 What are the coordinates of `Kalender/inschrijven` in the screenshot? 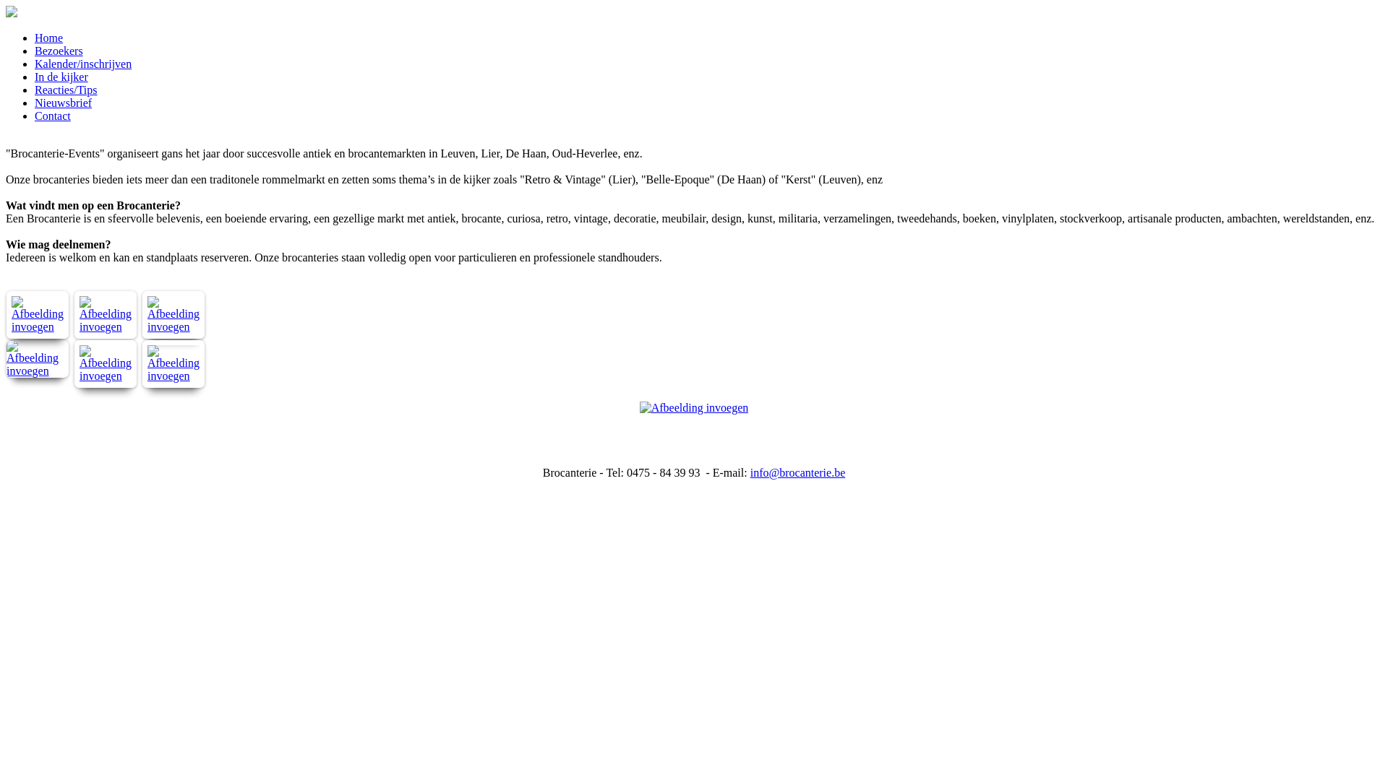 It's located at (83, 64).